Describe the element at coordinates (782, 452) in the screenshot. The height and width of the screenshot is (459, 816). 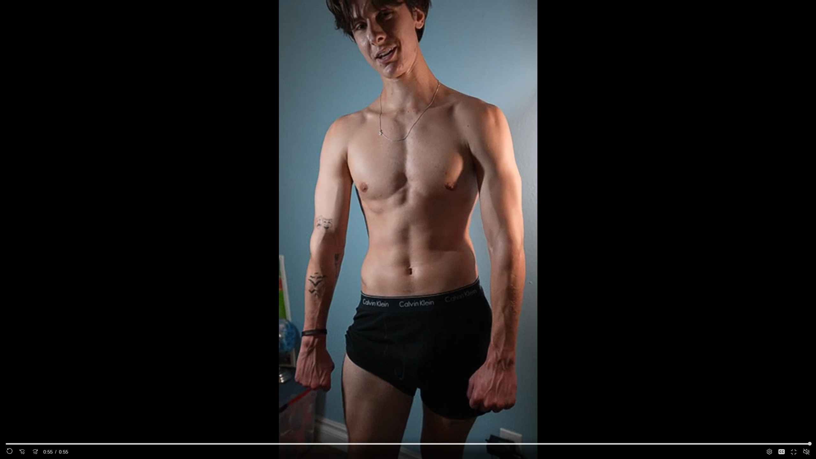
I see `Captions` at that location.